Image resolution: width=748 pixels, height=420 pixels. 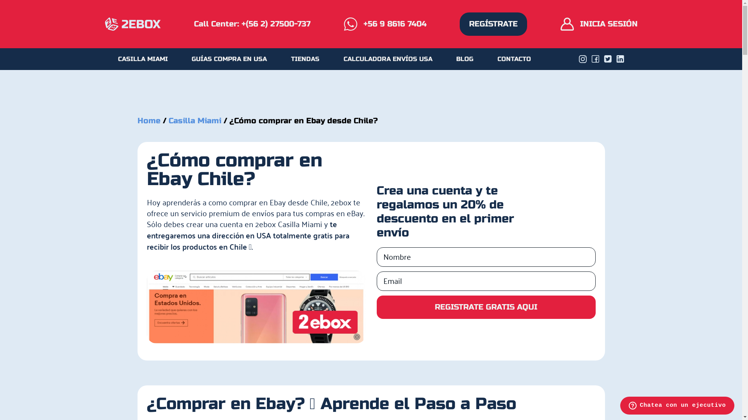 What do you see at coordinates (608, 59) in the screenshot?
I see `twitter` at bounding box center [608, 59].